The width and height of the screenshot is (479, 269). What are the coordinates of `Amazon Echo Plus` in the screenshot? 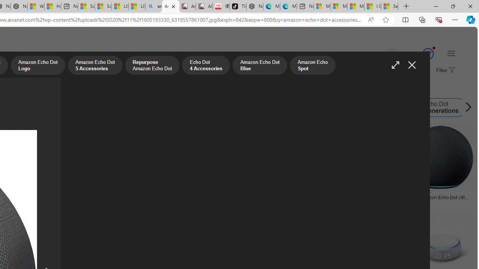 It's located at (220, 108).